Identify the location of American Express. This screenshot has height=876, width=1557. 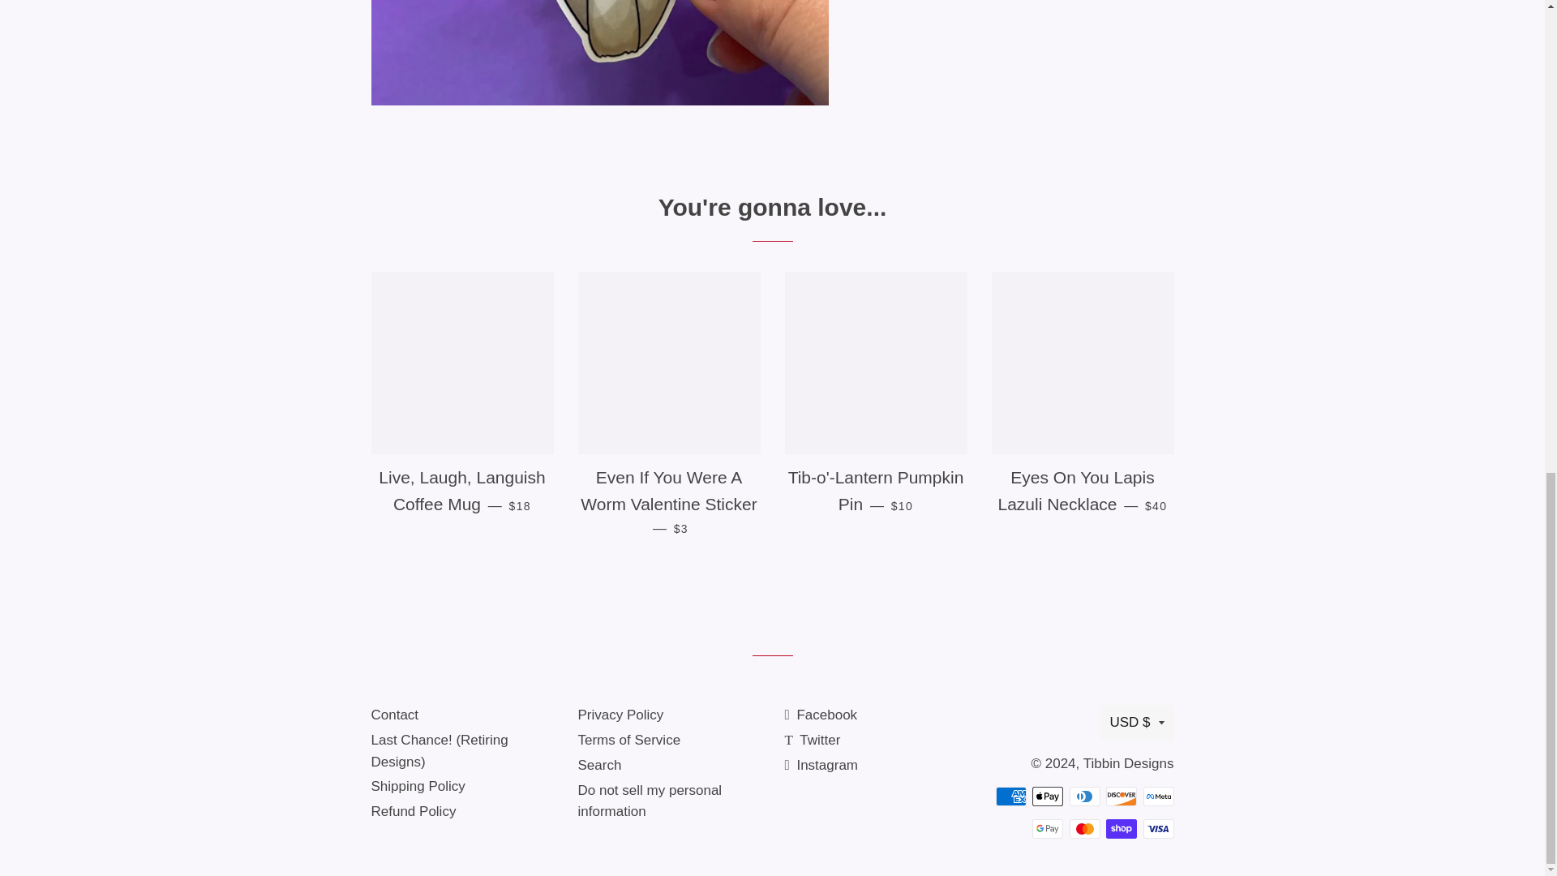
(1010, 796).